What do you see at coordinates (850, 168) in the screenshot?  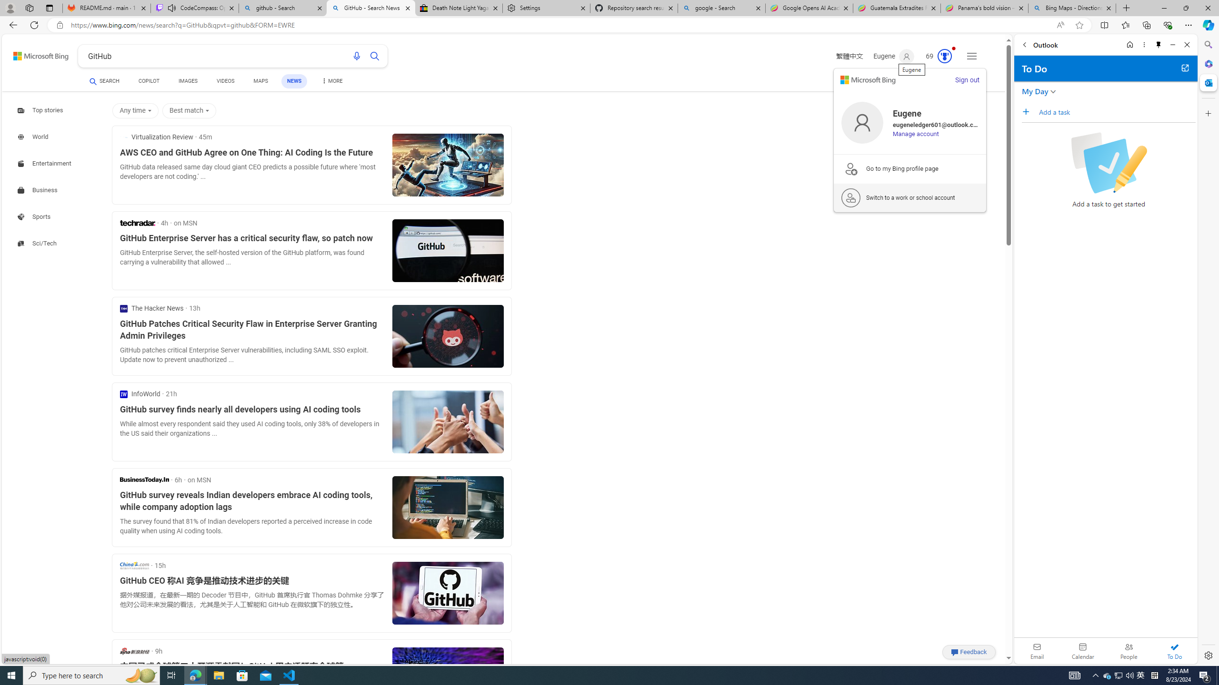 I see `Bing Pages Upsell Logo` at bounding box center [850, 168].